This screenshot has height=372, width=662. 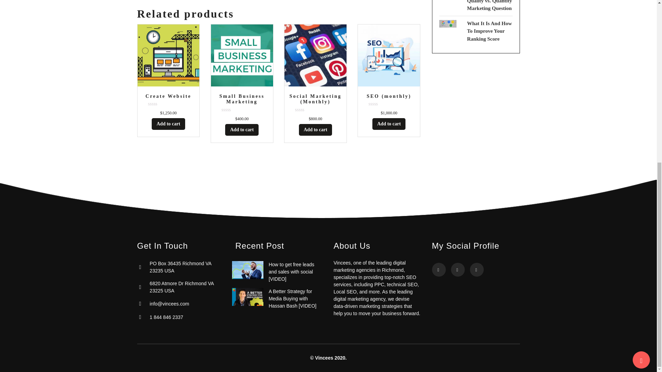 I want to click on The Answer to the Quality vs. Quantity Marketing Question, so click(x=489, y=6).